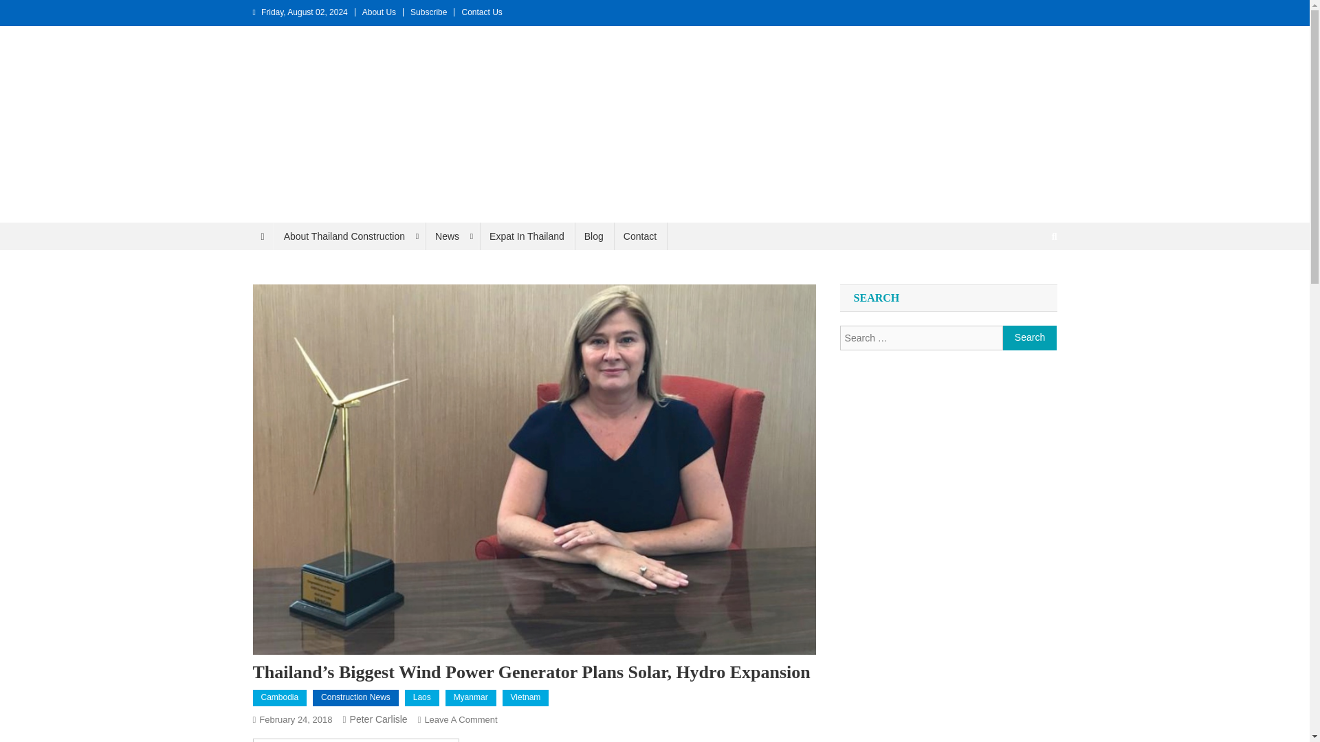  Describe the element at coordinates (296, 720) in the screenshot. I see `February 24, 2018` at that location.